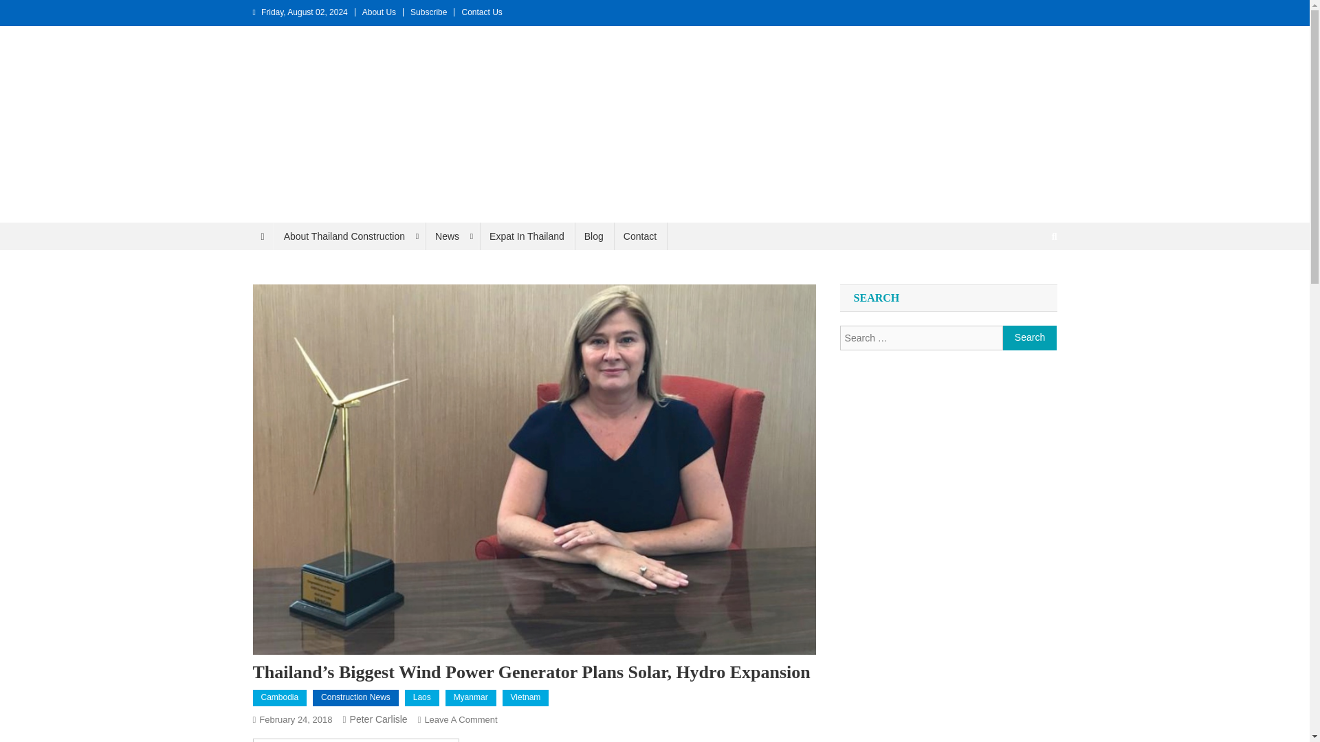  Describe the element at coordinates (296, 720) in the screenshot. I see `February 24, 2018` at that location.